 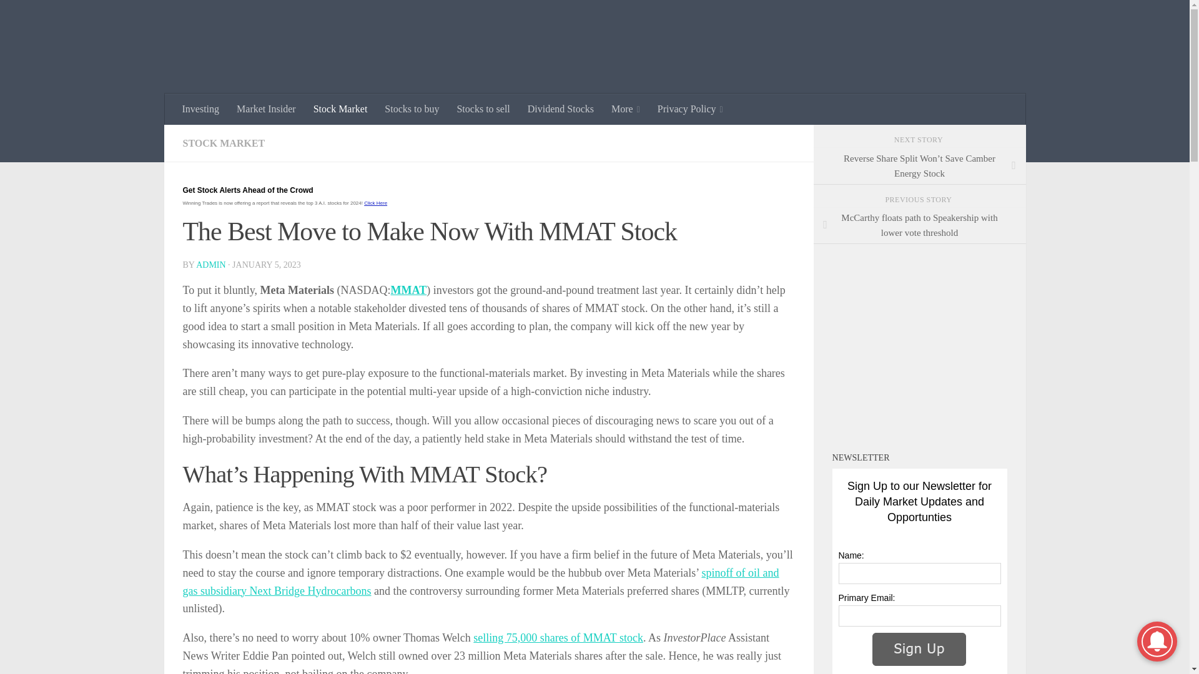 I want to click on selling 75,000 shares of MMAT stock, so click(x=558, y=638).